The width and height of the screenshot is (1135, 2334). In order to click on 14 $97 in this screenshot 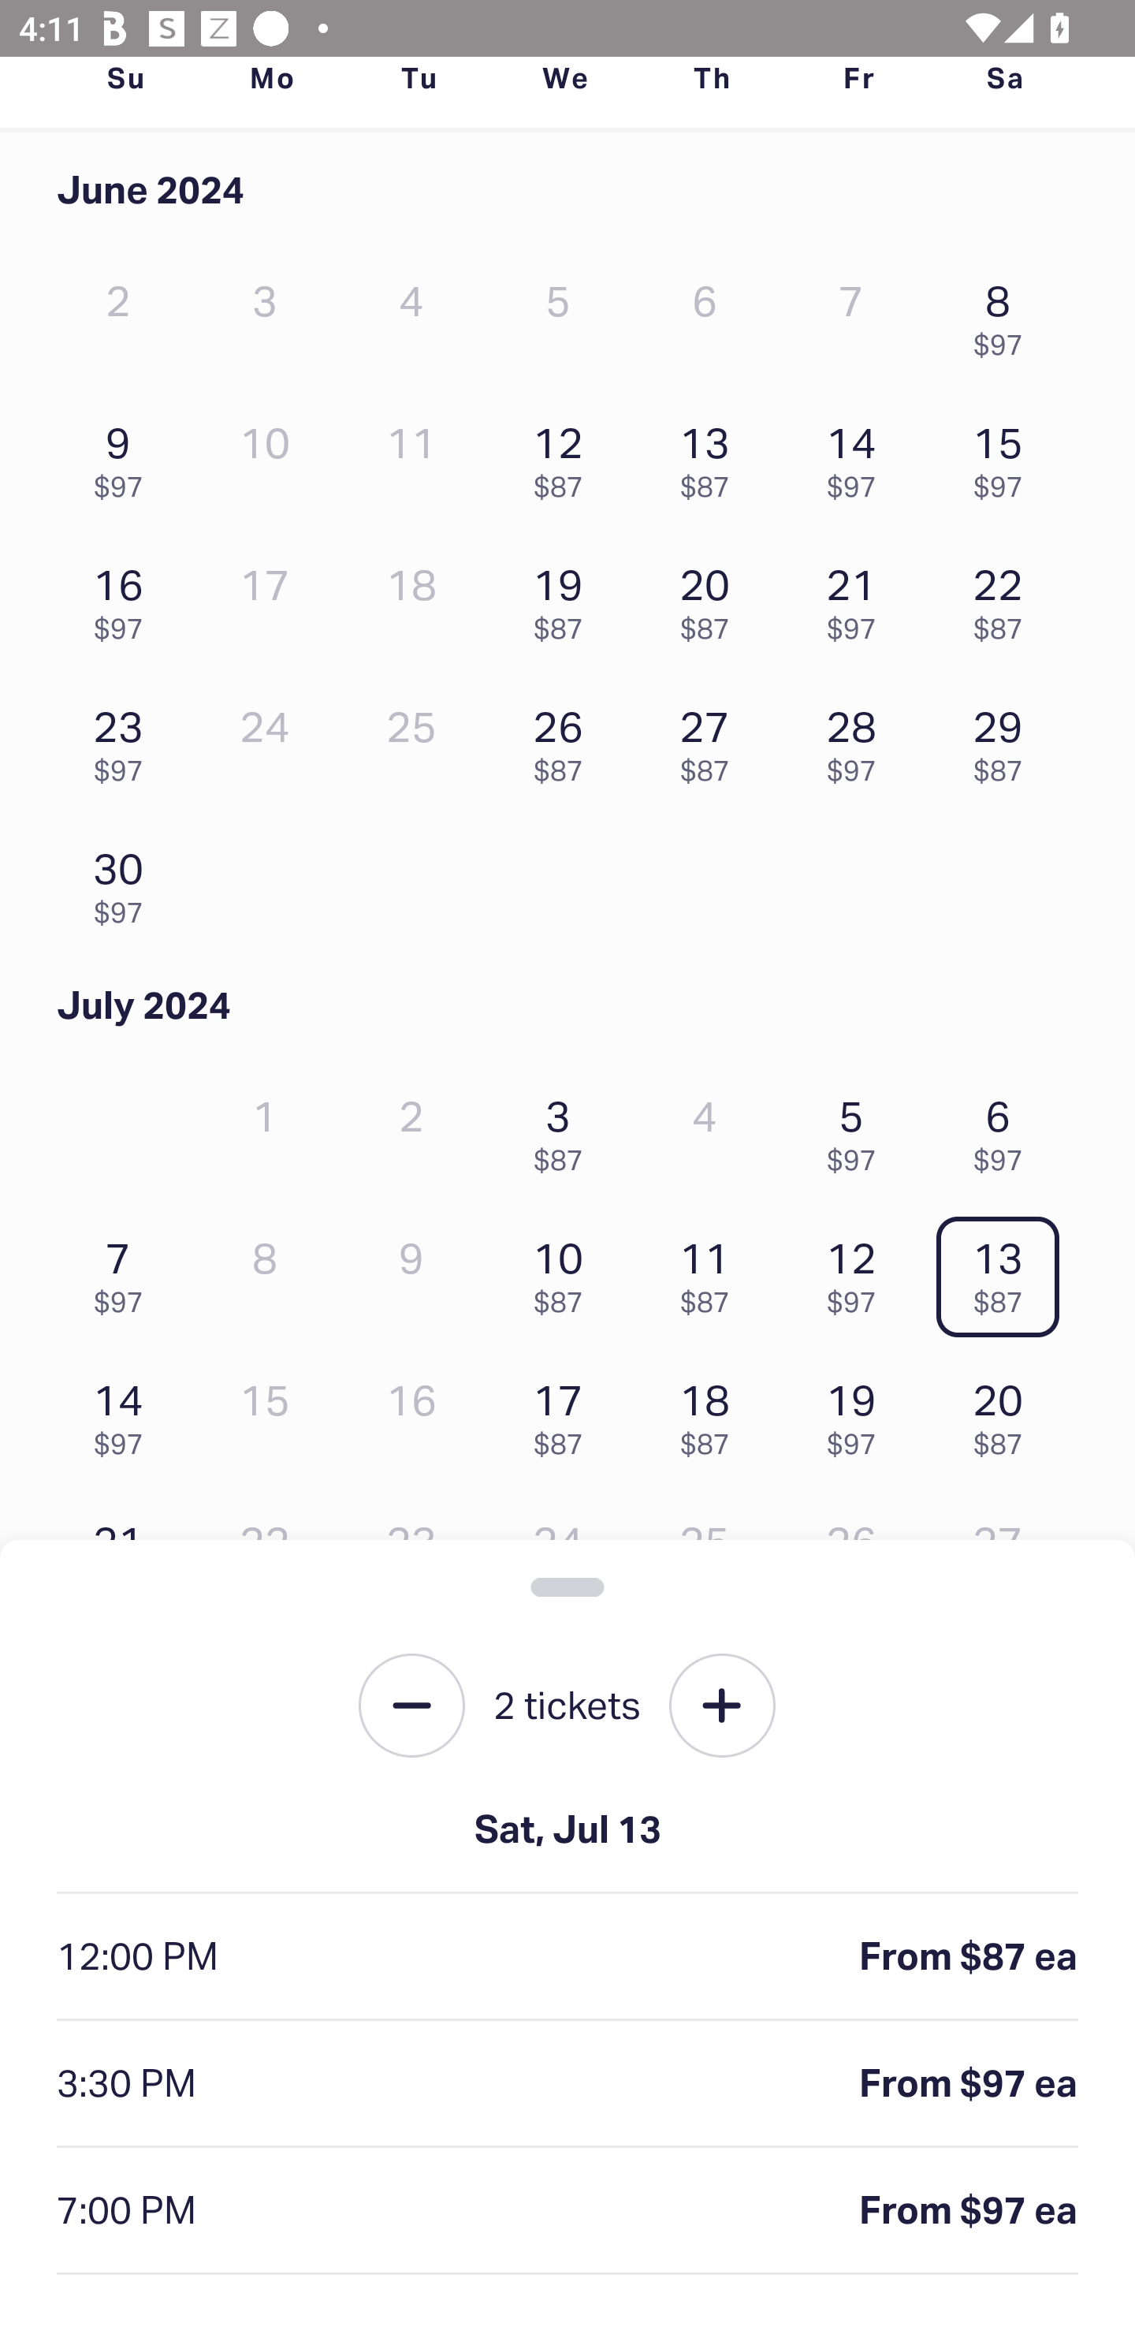, I will do `click(125, 1413)`.